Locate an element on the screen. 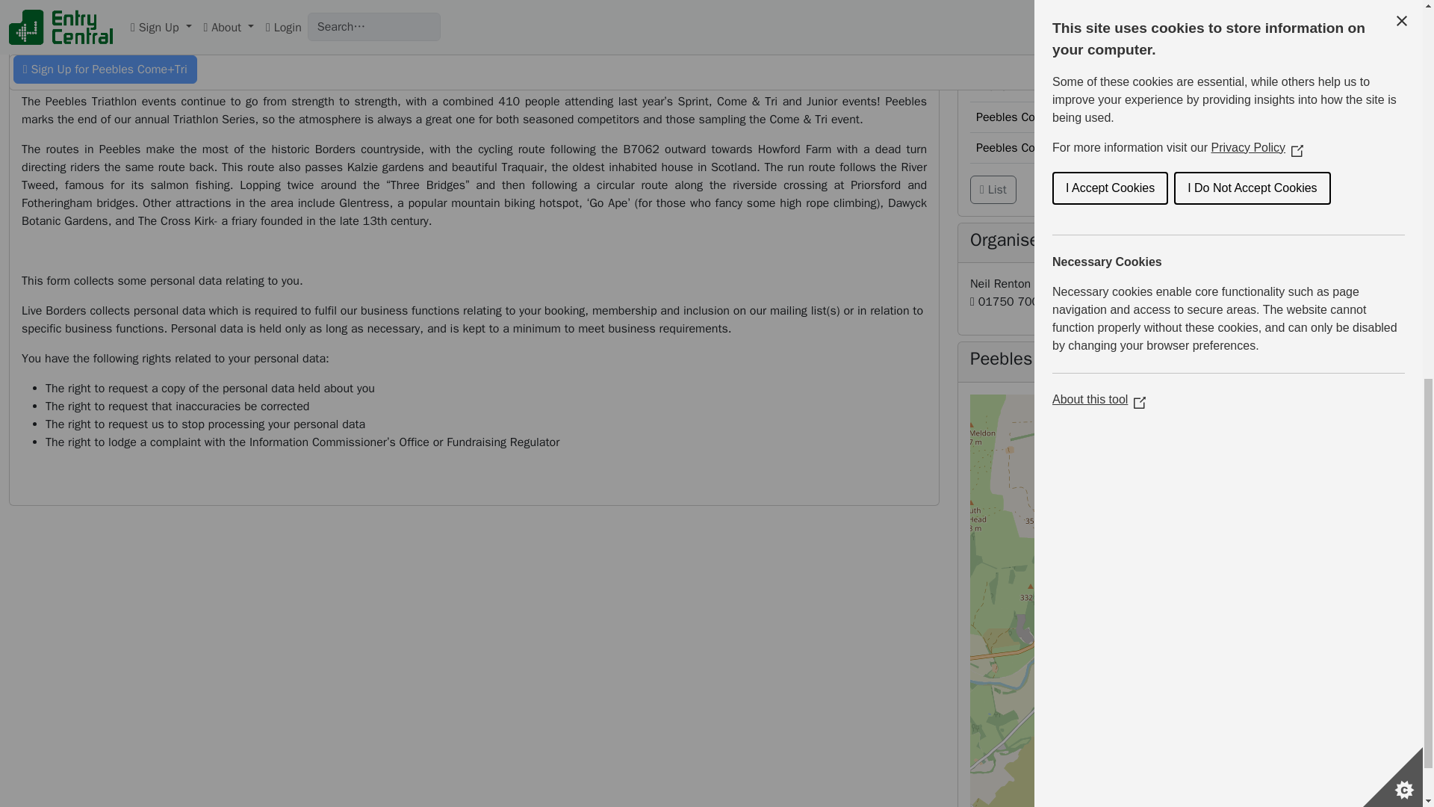 The height and width of the screenshot is (807, 1434). List is located at coordinates (993, 190).